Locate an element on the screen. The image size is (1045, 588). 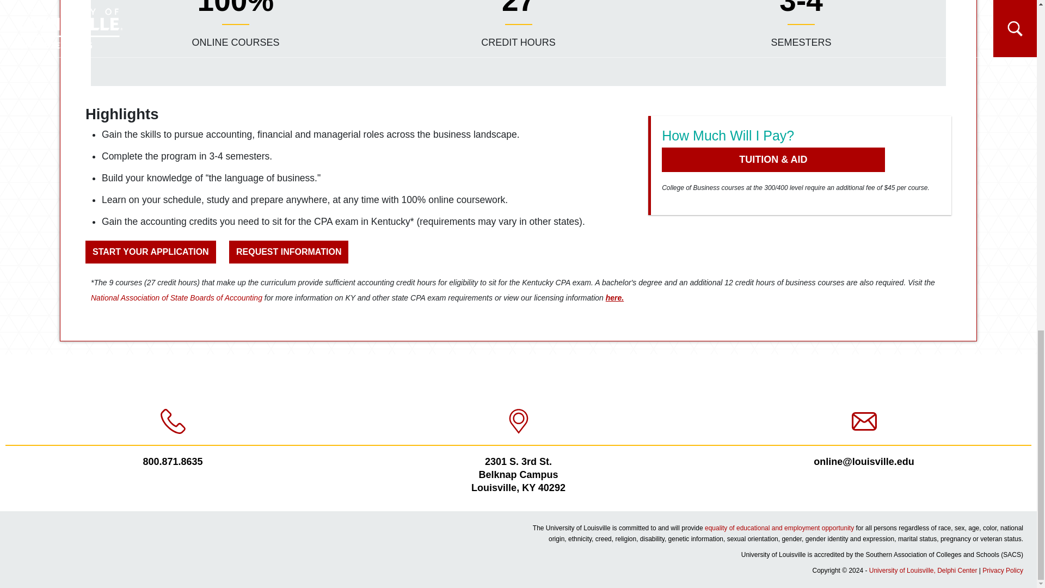
REQUEST INFORMATION is located at coordinates (288, 252).